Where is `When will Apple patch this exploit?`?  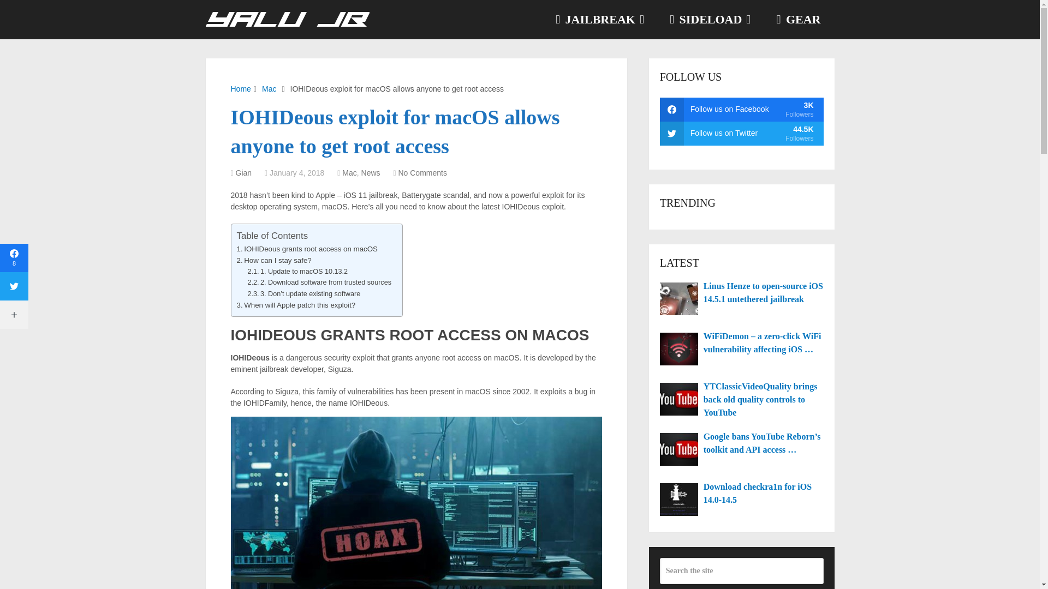
When will Apple patch this exploit? is located at coordinates (296, 305).